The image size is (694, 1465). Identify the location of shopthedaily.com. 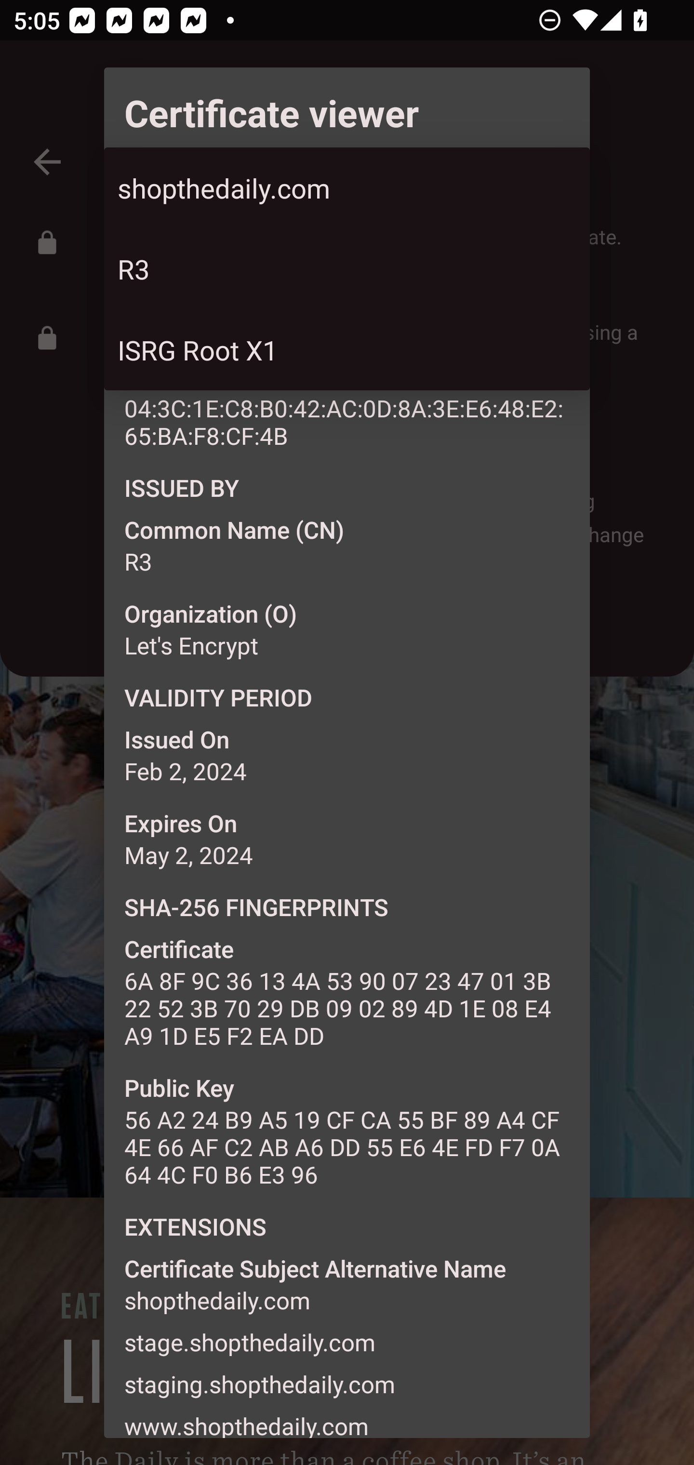
(347, 188).